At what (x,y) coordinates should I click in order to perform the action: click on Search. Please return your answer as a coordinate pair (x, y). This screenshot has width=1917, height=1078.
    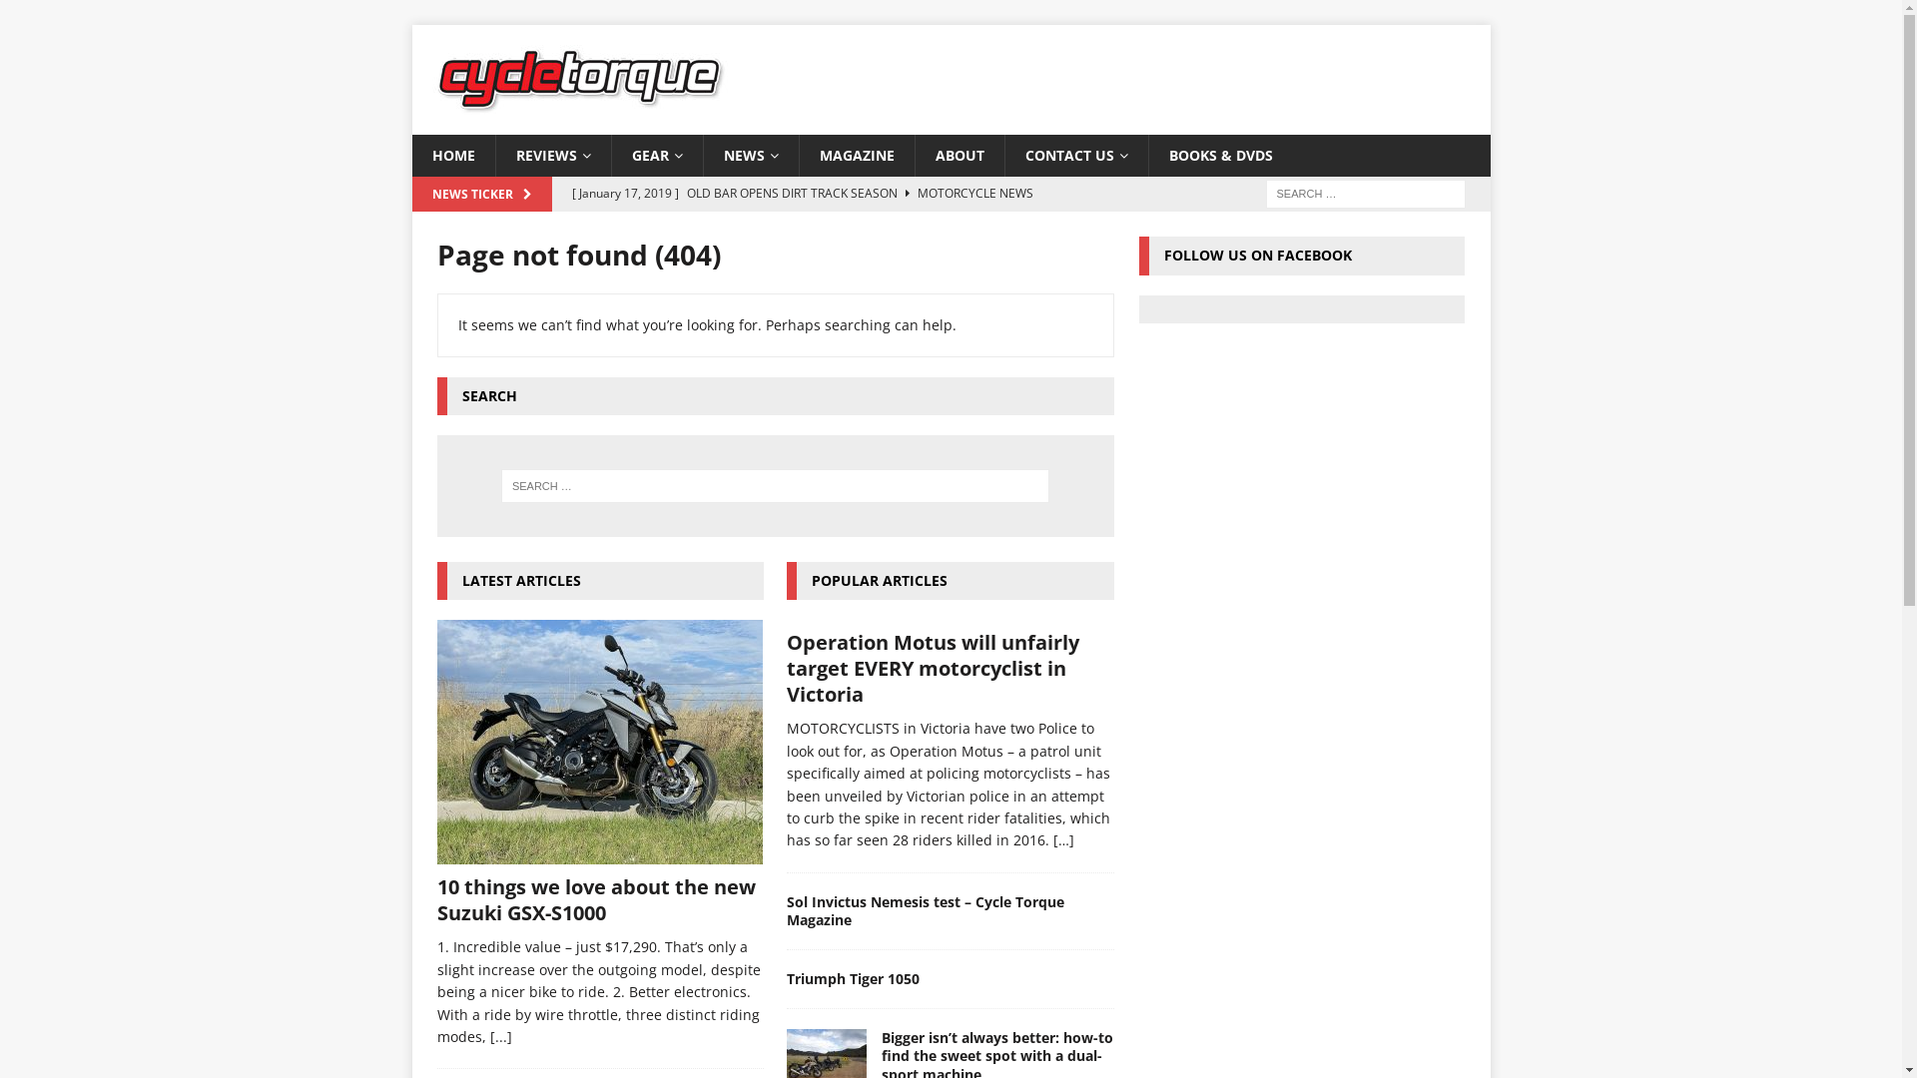
    Looking at the image, I should click on (75, 16).